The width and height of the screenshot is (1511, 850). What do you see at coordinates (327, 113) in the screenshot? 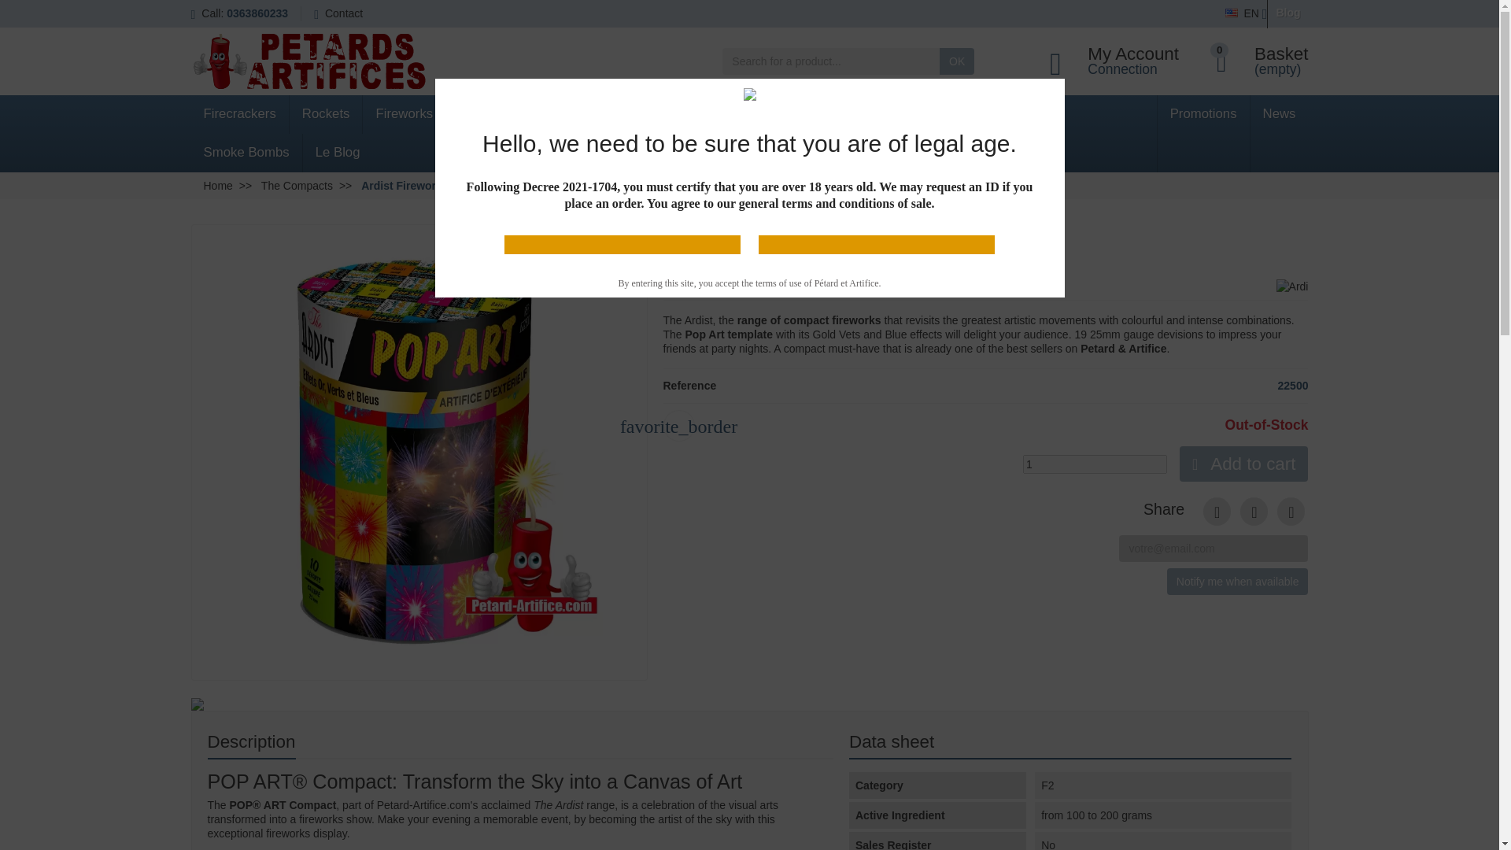
I see `Rockets` at bounding box center [327, 113].